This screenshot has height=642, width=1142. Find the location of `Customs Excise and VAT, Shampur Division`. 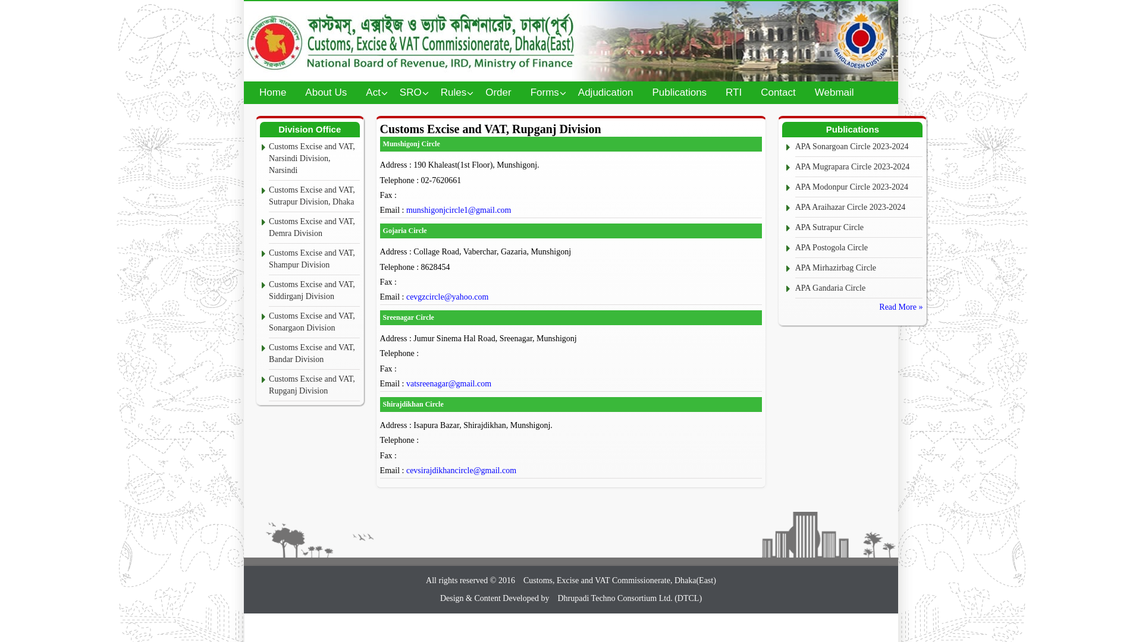

Customs Excise and VAT, Shampur Division is located at coordinates (314, 259).